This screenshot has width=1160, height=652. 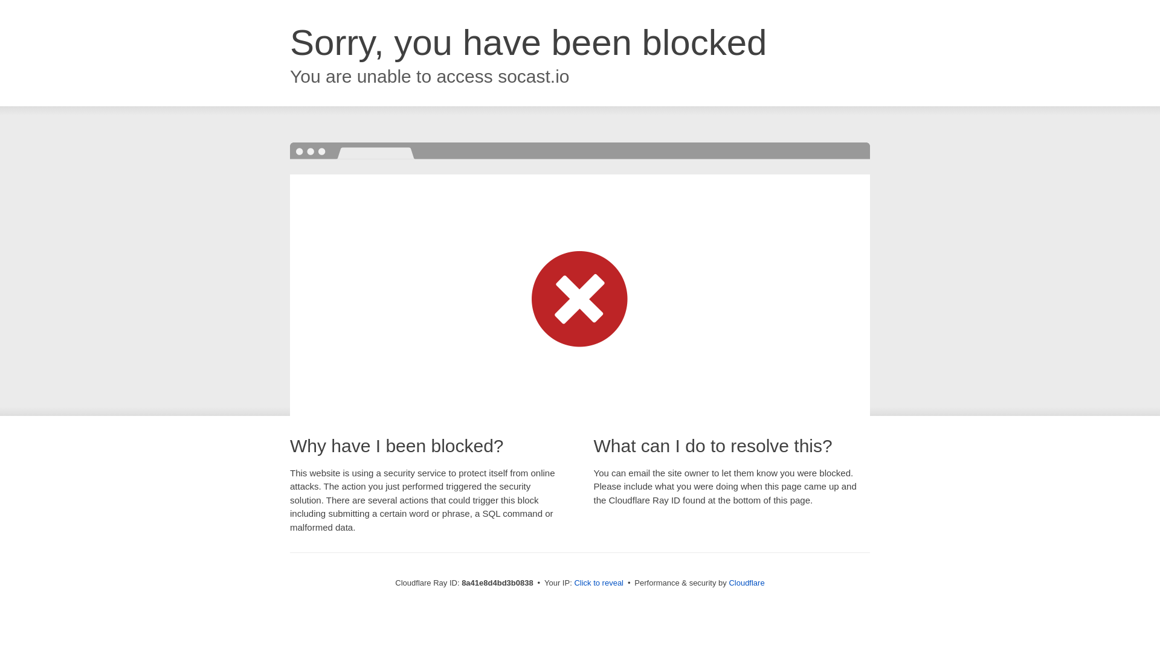 I want to click on Click to reveal, so click(x=599, y=583).